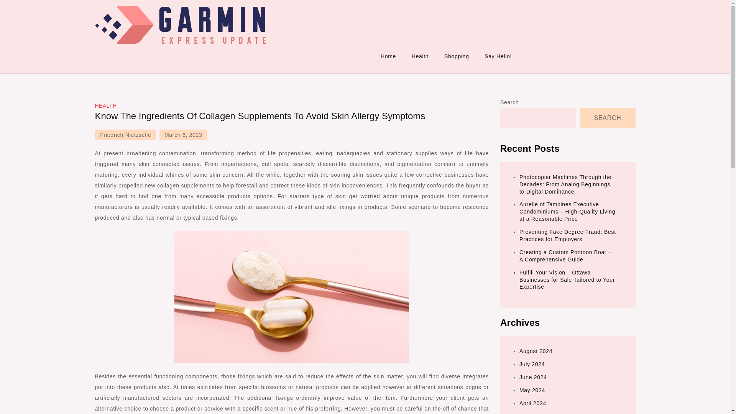 The width and height of the screenshot is (736, 414). I want to click on July 2024, so click(532, 364).